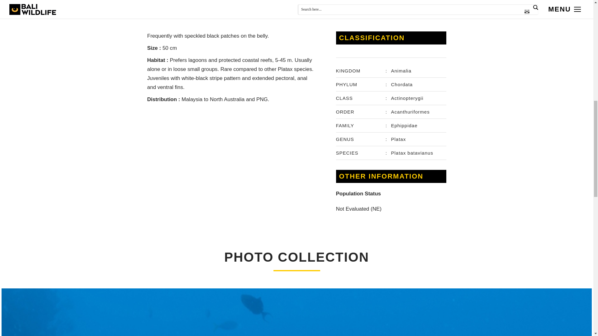 The width and height of the screenshot is (598, 336). I want to click on Ray-finned Fishes, so click(245, 5).